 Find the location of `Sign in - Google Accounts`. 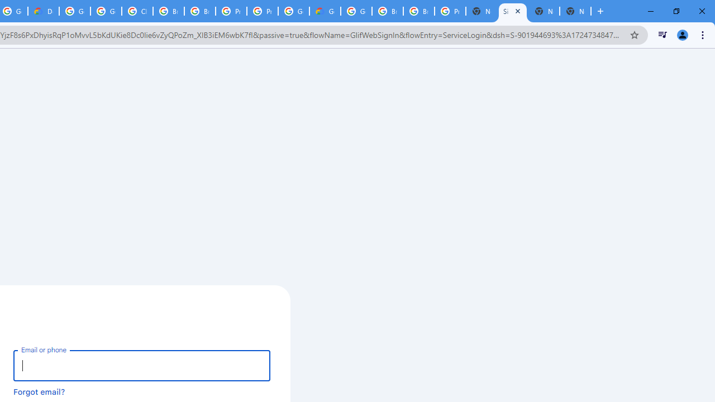

Sign in - Google Accounts is located at coordinates (512, 11).